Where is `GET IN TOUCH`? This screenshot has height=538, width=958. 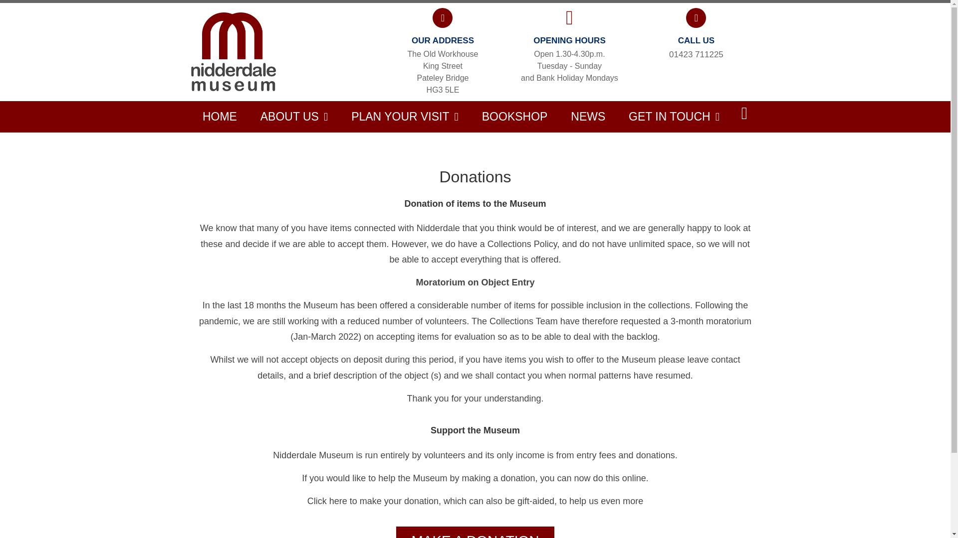
GET IN TOUCH is located at coordinates (674, 117).